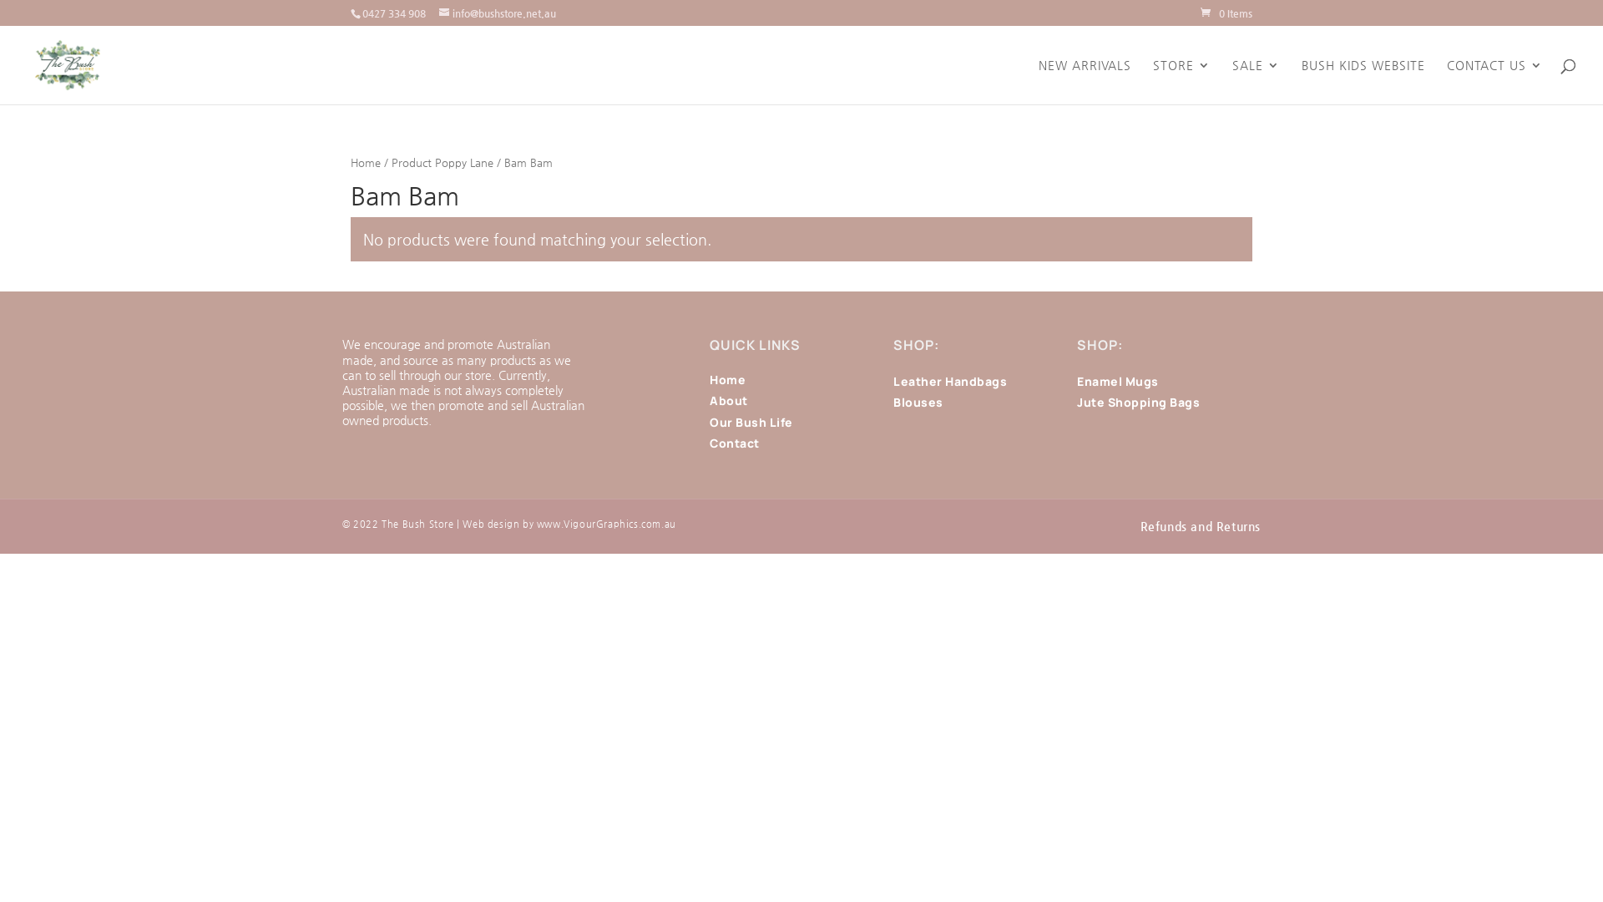 The width and height of the screenshot is (1603, 902). Describe the element at coordinates (950, 381) in the screenshot. I see `Leather Handbags` at that location.